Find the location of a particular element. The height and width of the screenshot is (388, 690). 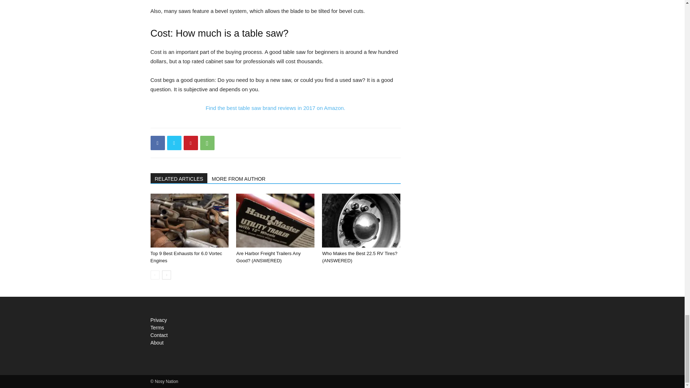

Pinterest is located at coordinates (190, 143).